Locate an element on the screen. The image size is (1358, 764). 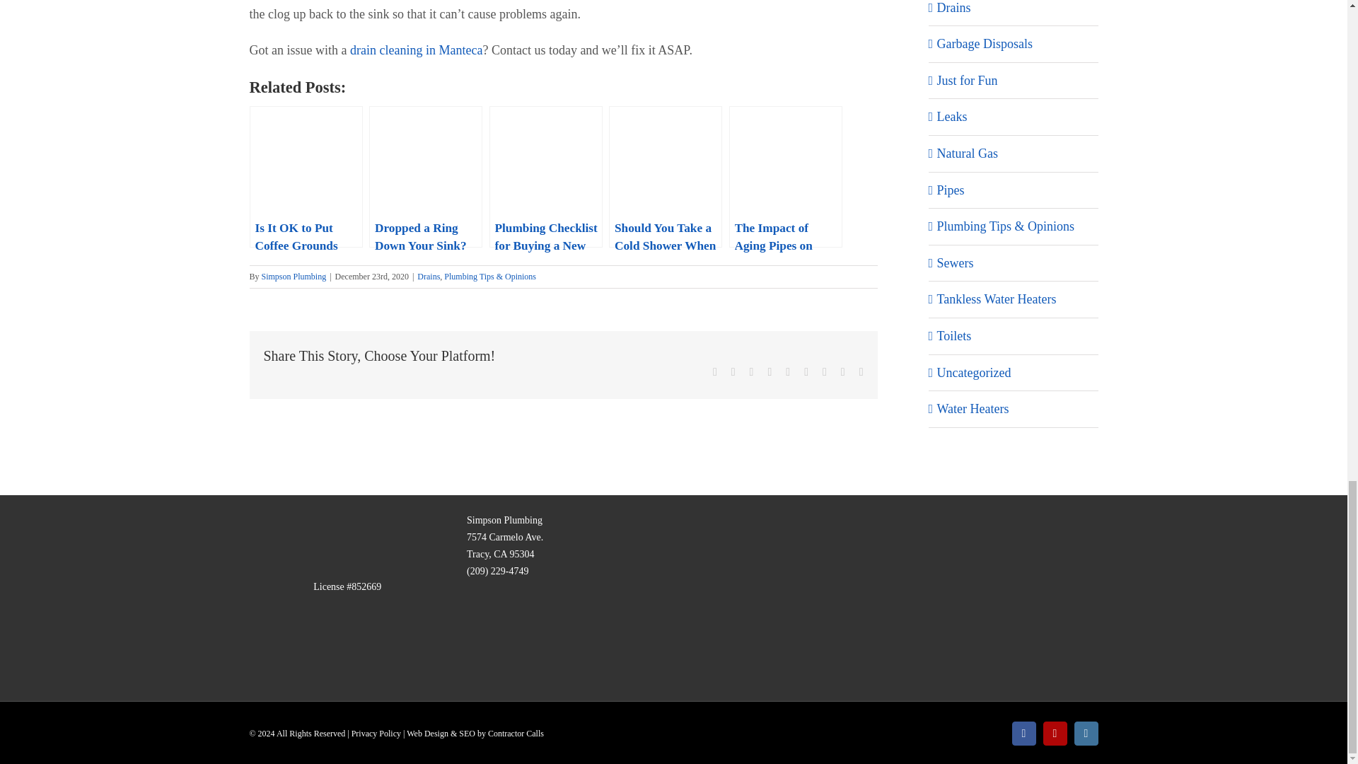
Tumblr is located at coordinates (806, 372).